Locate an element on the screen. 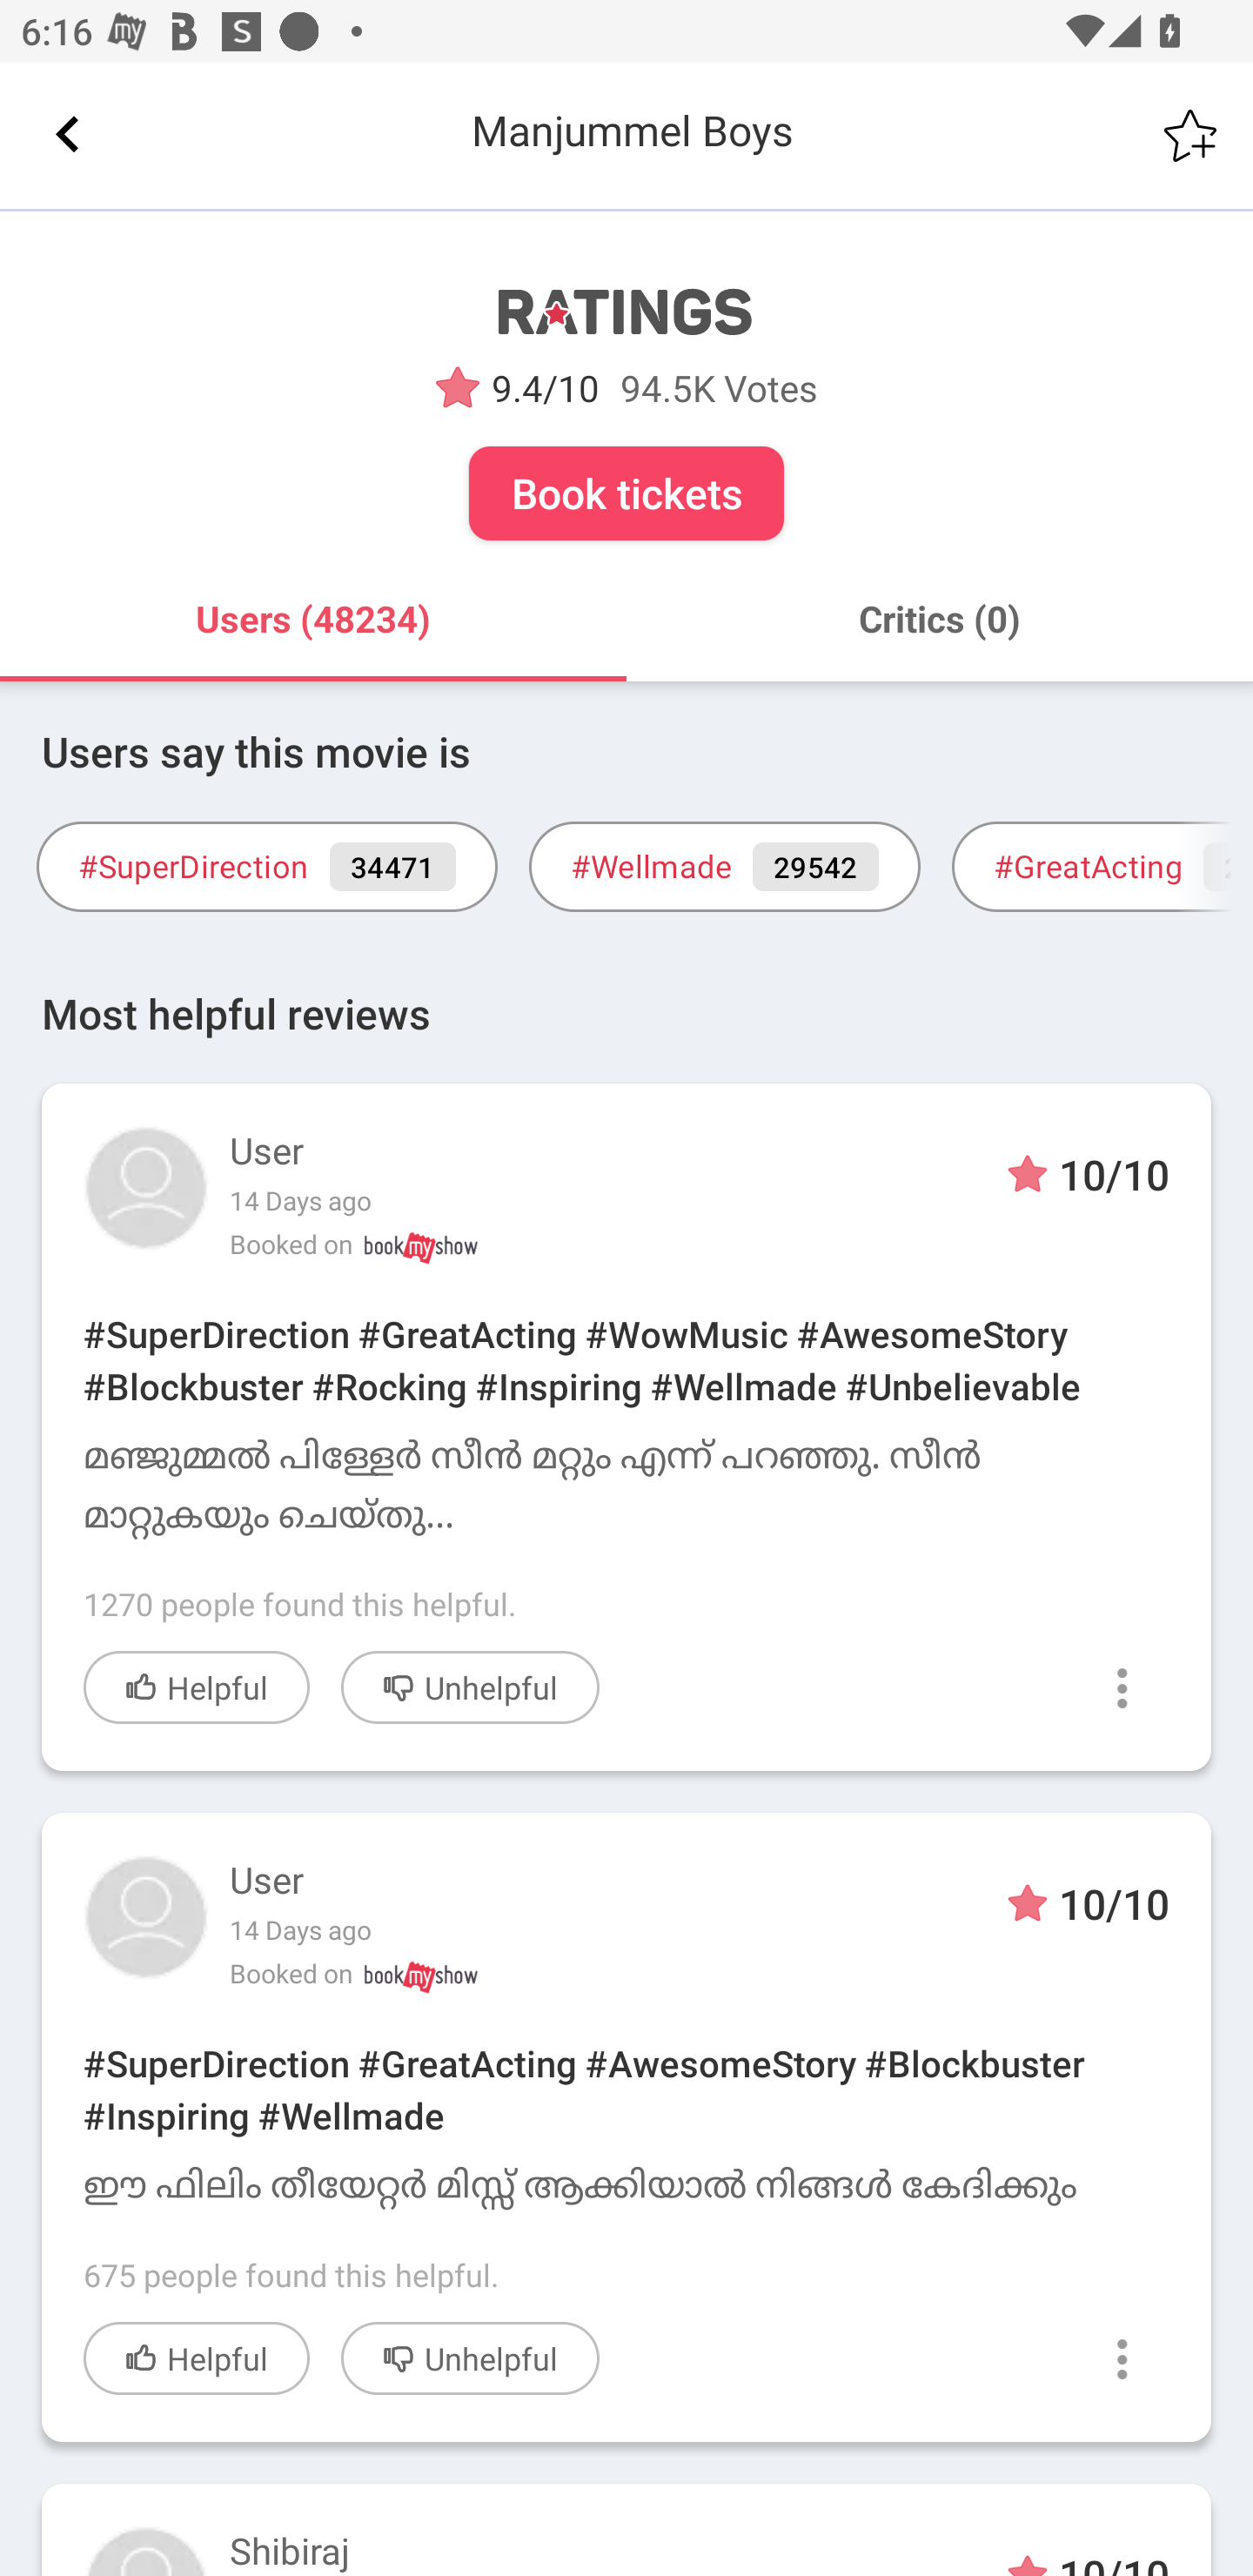 This screenshot has height=2576, width=1253. #GreatActing 27265 is located at coordinates (1102, 867).